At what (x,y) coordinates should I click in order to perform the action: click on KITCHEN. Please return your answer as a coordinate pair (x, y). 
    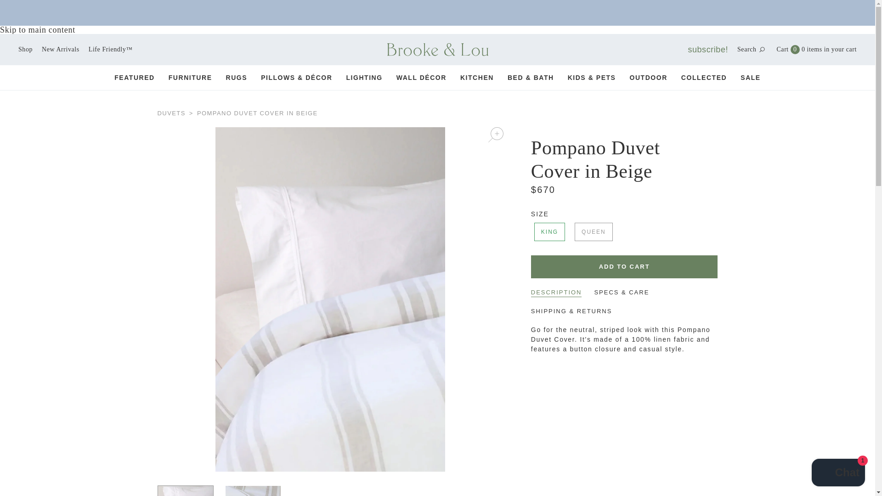
    Looking at the image, I should click on (364, 77).